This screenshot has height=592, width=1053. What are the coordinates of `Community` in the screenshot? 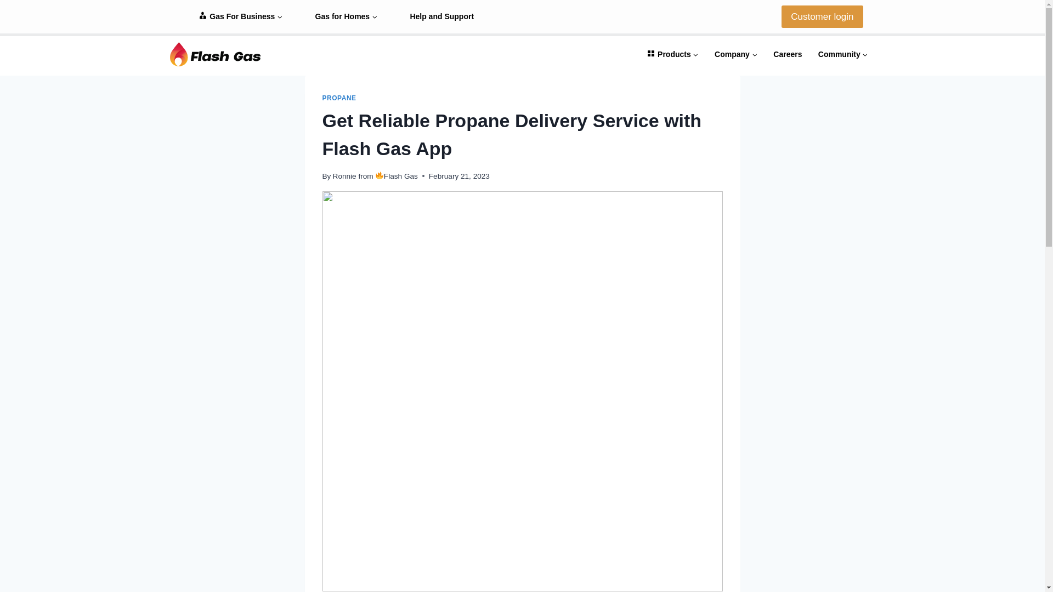 It's located at (842, 54).